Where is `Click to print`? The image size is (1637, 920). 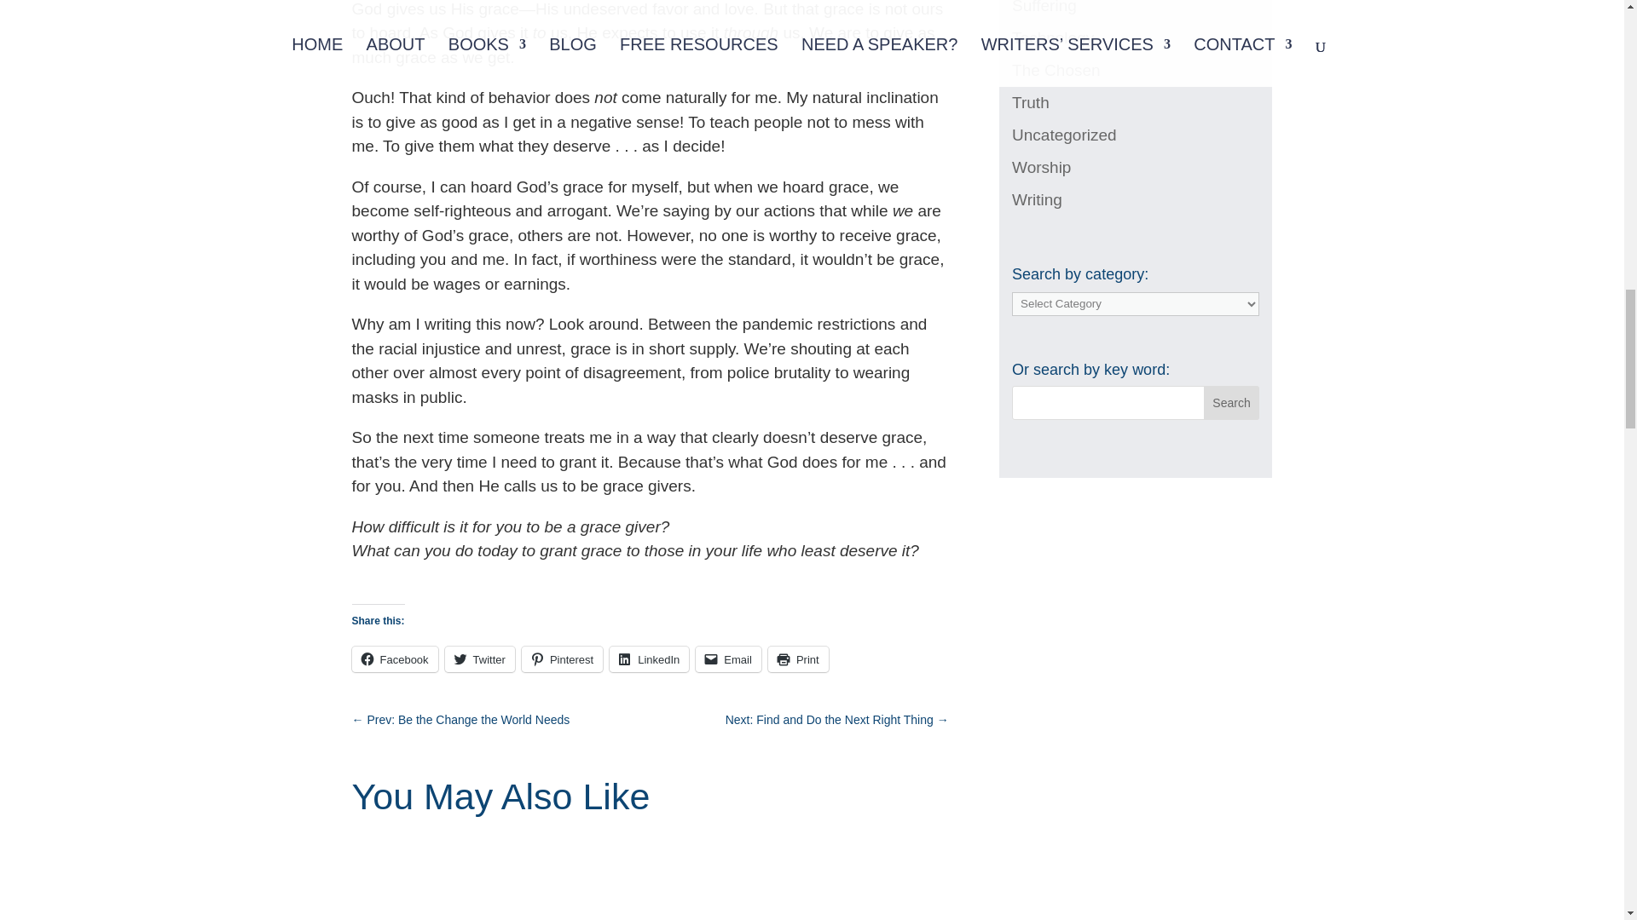
Click to print is located at coordinates (798, 659).